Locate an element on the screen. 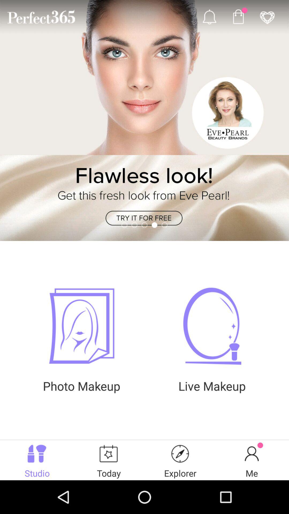 Image resolution: width=289 pixels, height=514 pixels. go to top right option is located at coordinates (267, 17).